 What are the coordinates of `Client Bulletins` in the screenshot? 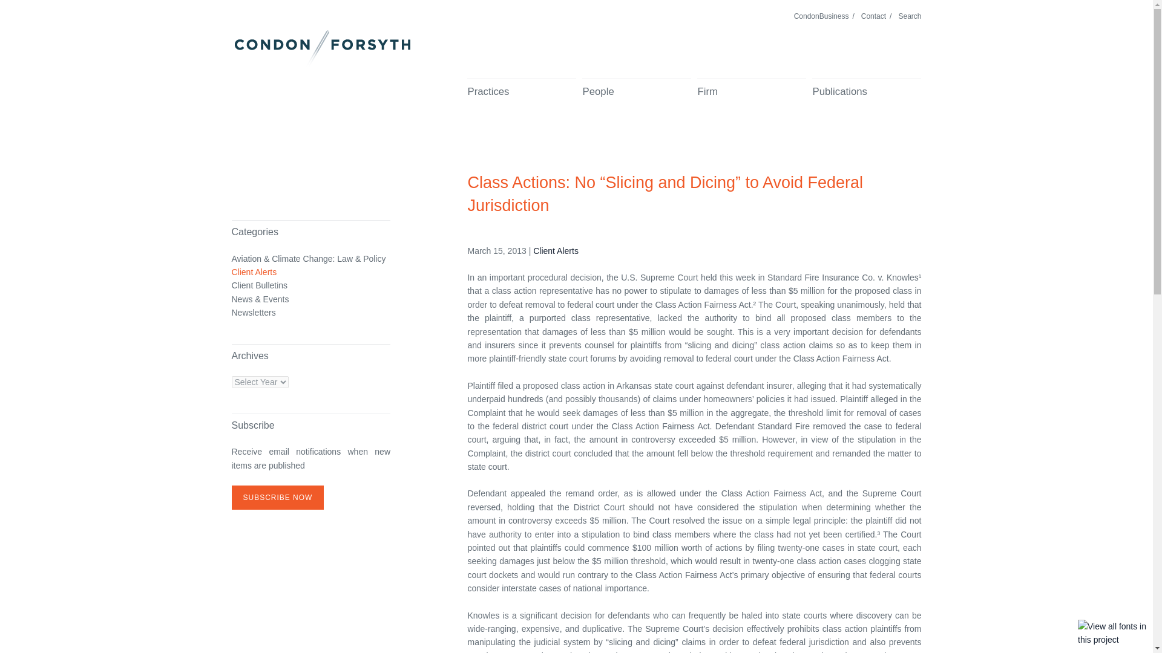 It's located at (259, 285).